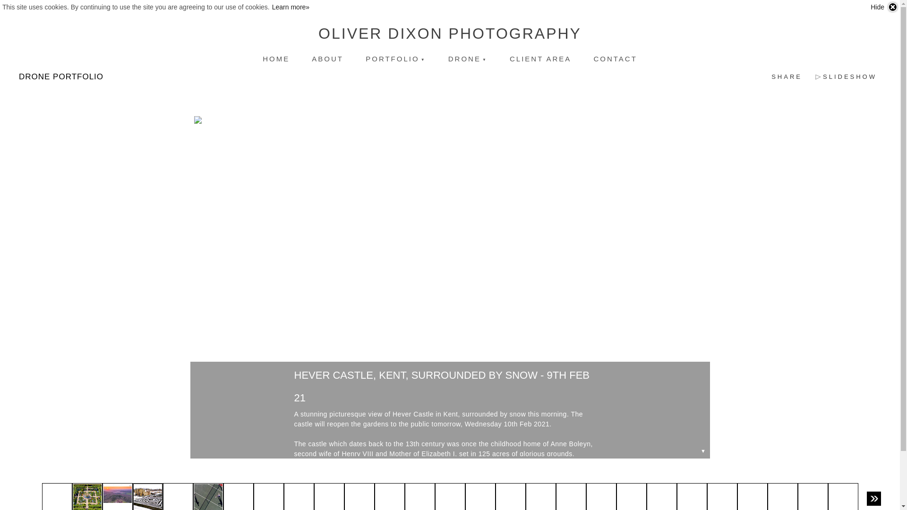 The image size is (907, 510). I want to click on More Thumbnails, so click(874, 499).